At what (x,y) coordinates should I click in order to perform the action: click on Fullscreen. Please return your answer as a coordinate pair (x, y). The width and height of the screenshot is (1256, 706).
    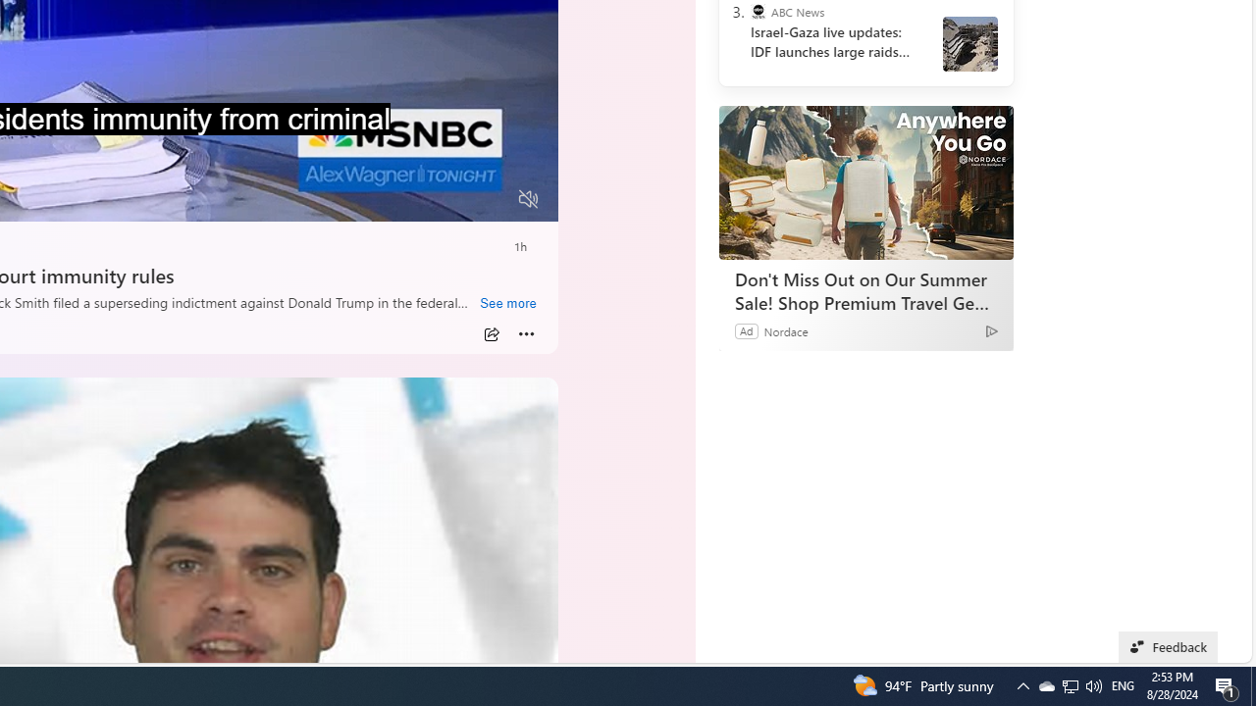
    Looking at the image, I should click on (491, 199).